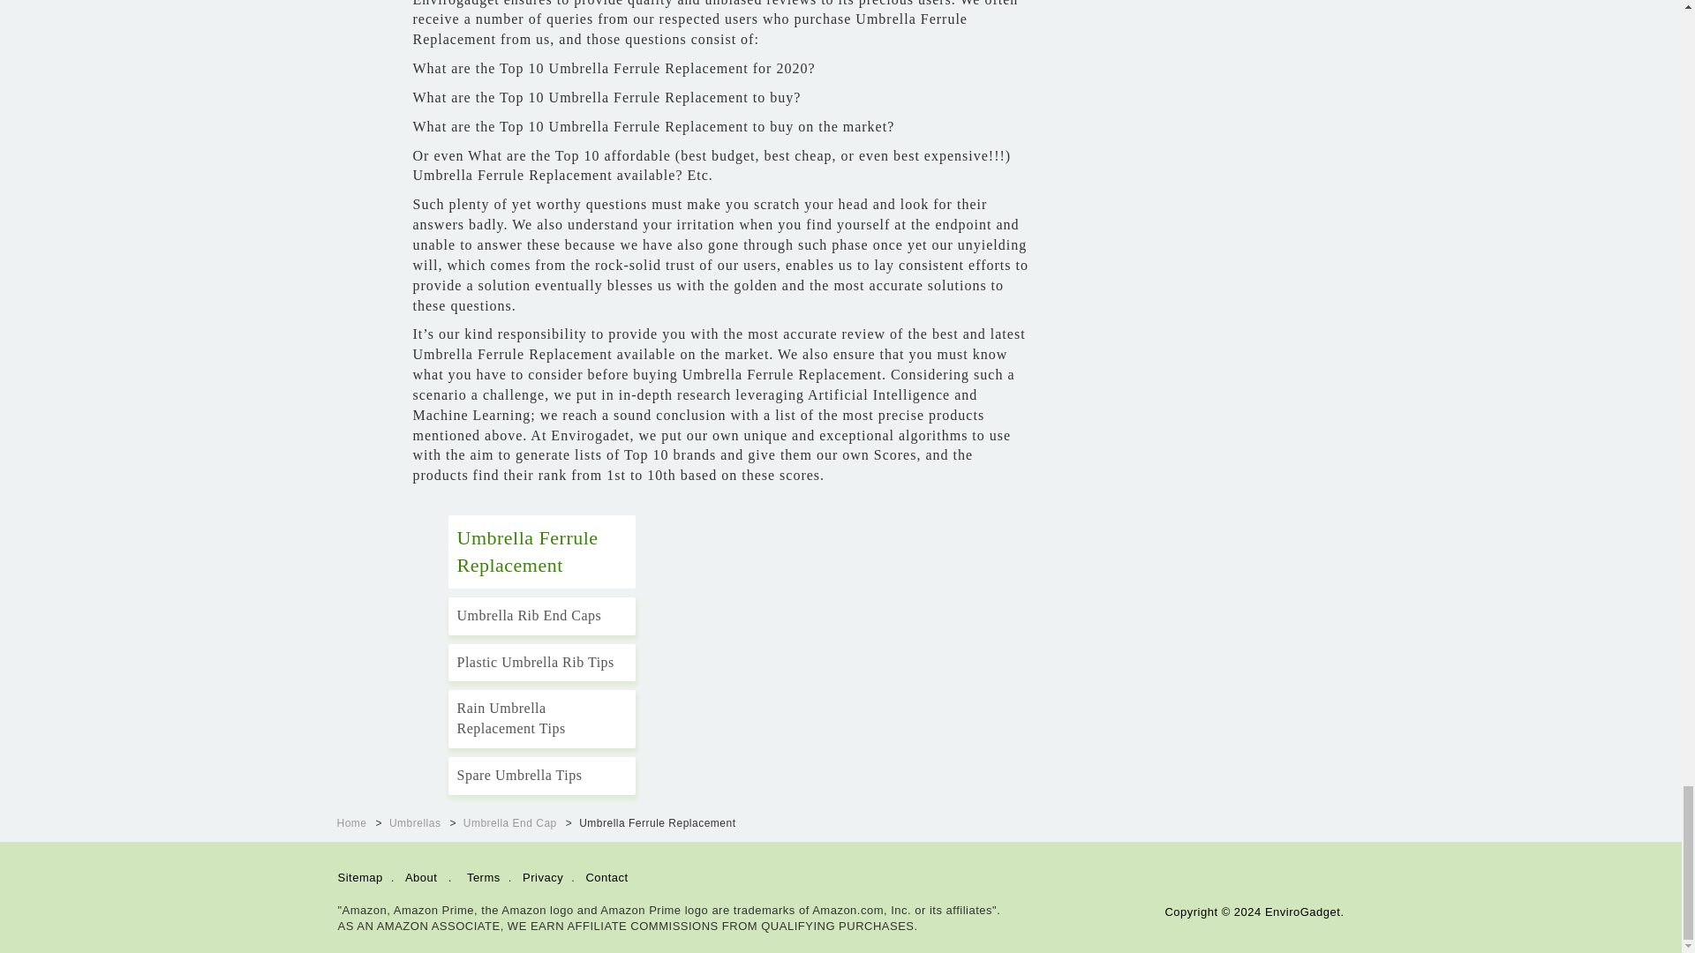 The width and height of the screenshot is (1695, 953). Describe the element at coordinates (542, 718) in the screenshot. I see `Rain Umbrella Replacement Tips` at that location.